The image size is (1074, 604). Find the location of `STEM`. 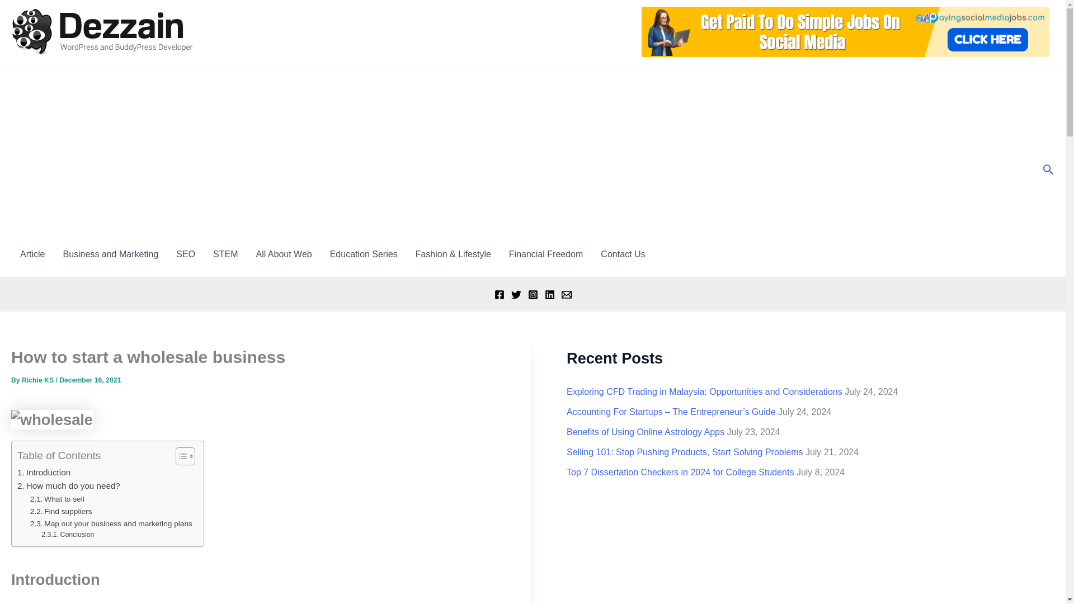

STEM is located at coordinates (225, 254).